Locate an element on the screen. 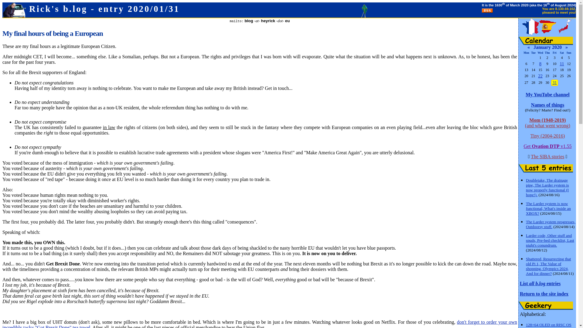 The width and height of the screenshot is (583, 328). Get Ovation DTP v1.55 is located at coordinates (547, 146).